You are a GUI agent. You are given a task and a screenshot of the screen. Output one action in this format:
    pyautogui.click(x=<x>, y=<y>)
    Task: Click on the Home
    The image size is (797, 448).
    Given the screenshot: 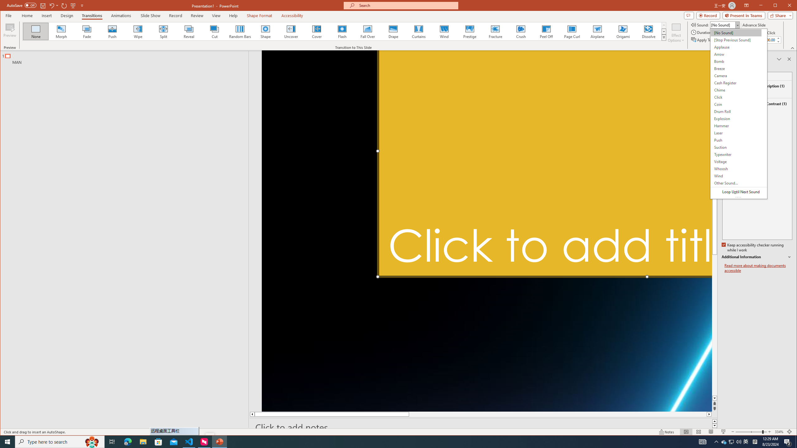 What is the action you would take?
    pyautogui.click(x=27, y=16)
    